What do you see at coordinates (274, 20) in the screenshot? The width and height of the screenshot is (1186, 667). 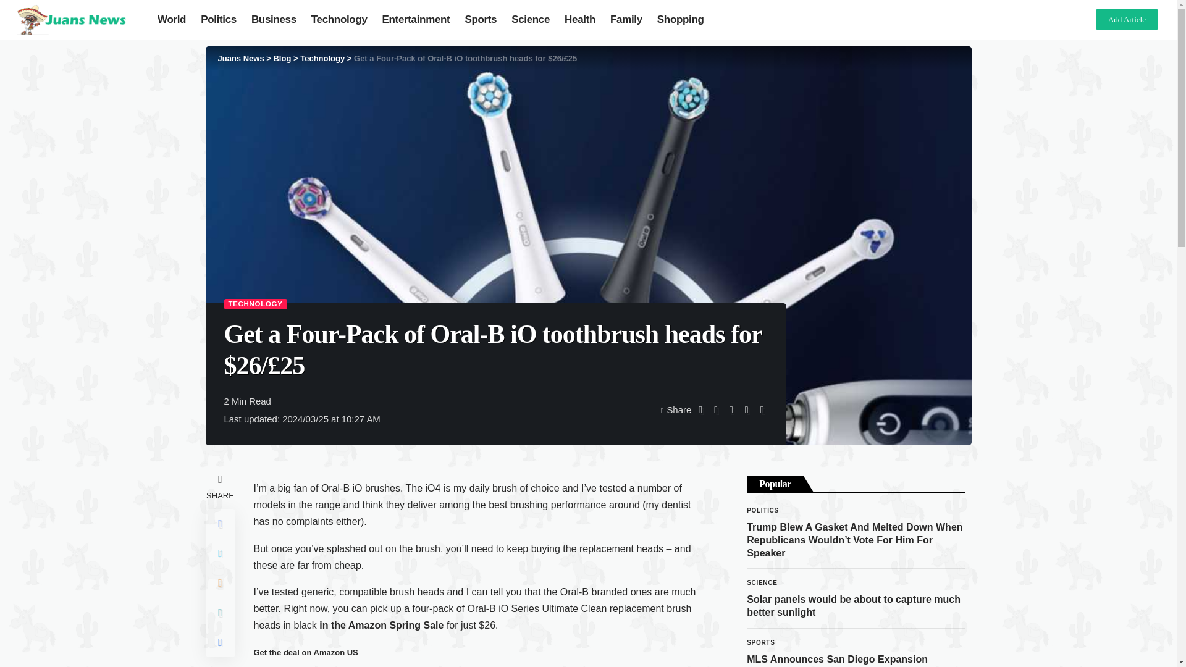 I see `Business` at bounding box center [274, 20].